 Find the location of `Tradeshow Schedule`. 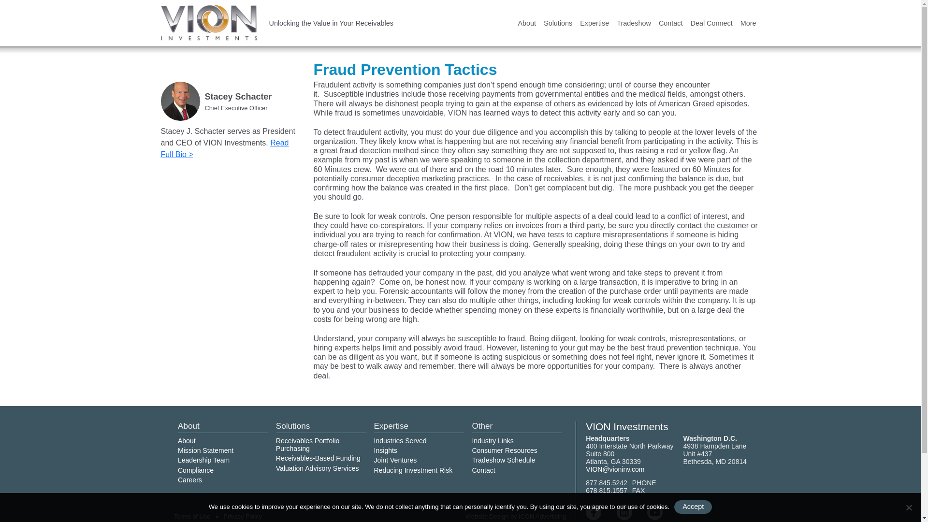

Tradeshow Schedule is located at coordinates (503, 460).